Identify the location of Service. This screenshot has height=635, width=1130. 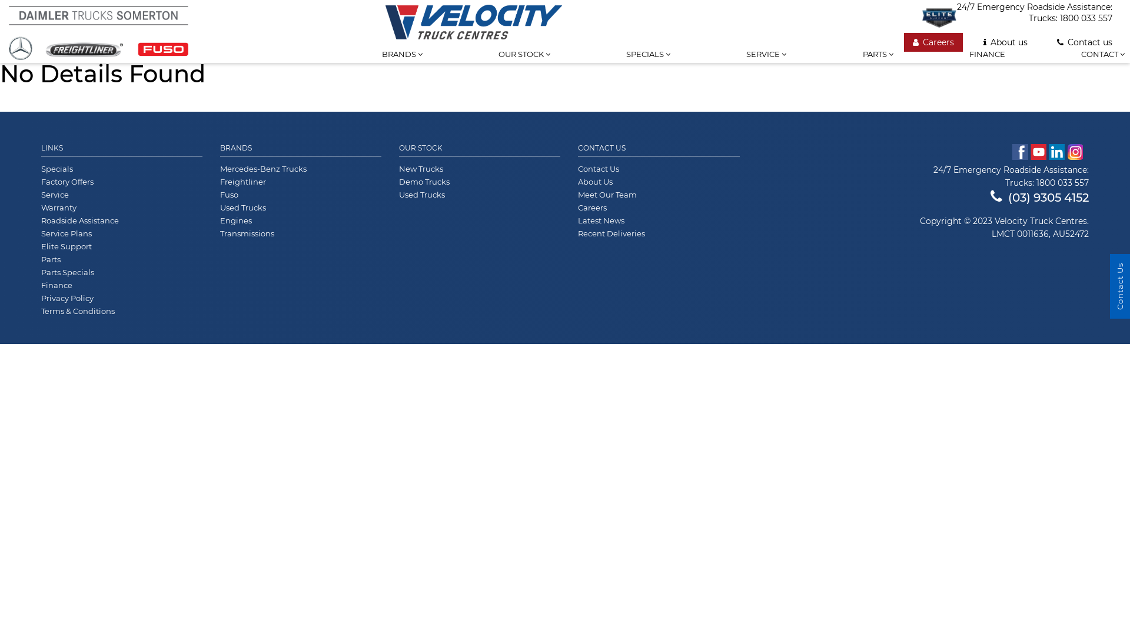
(55, 197).